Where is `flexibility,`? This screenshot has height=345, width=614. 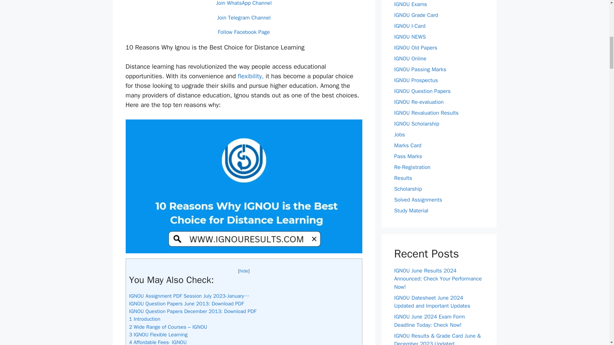
flexibility, is located at coordinates (251, 76).